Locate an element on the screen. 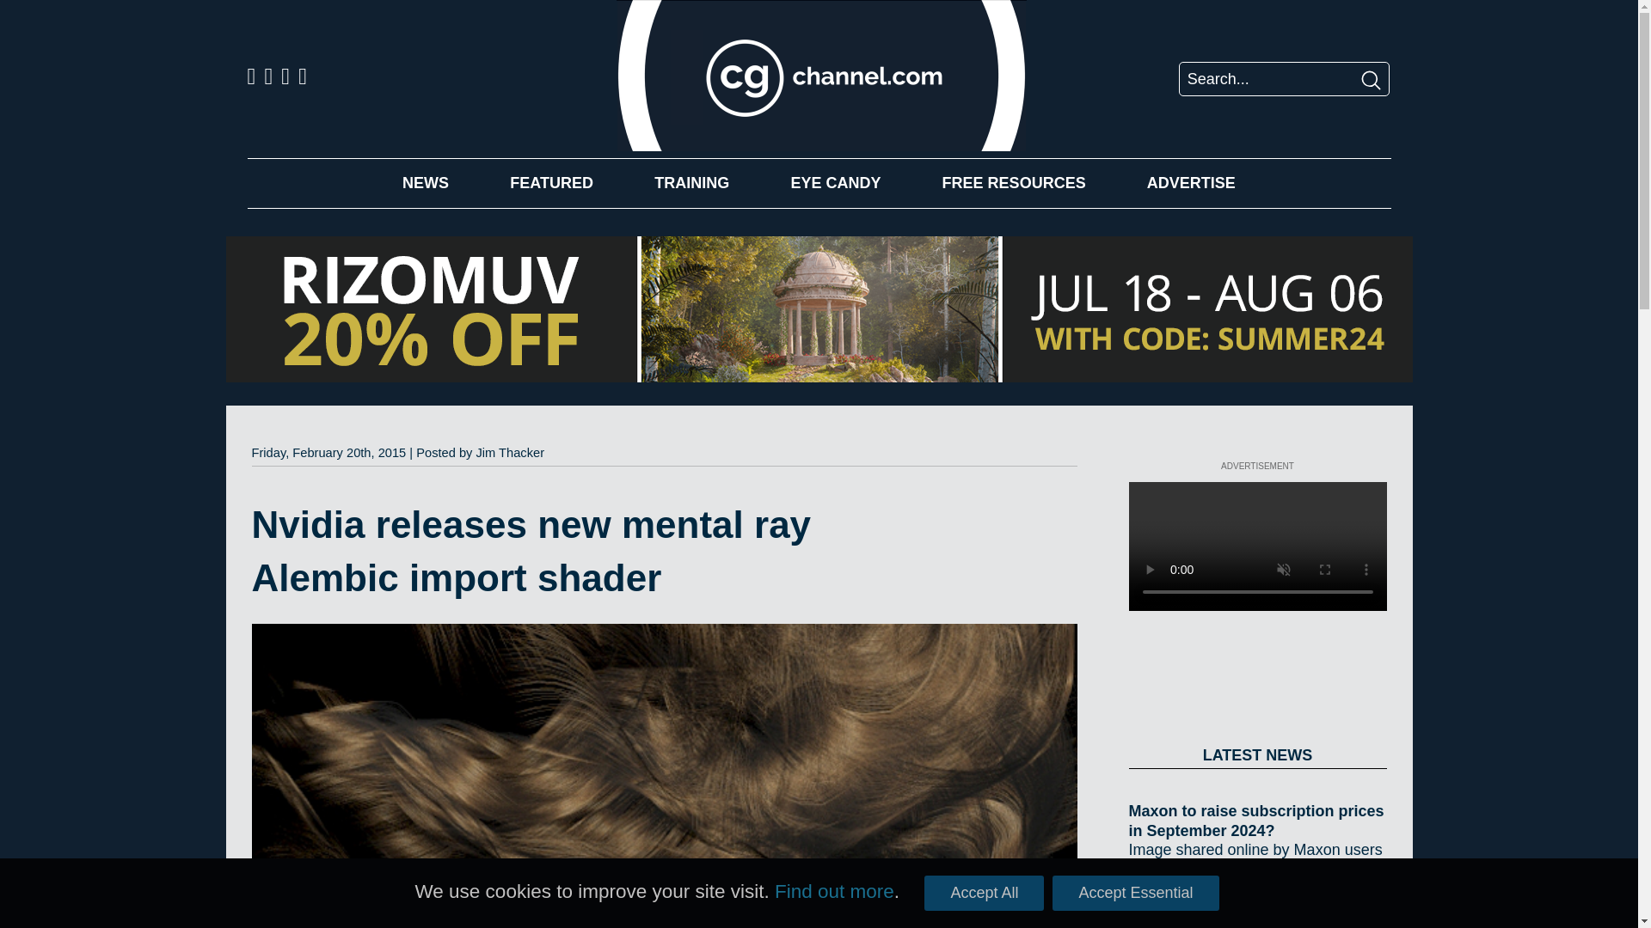 This screenshot has width=1651, height=928. TRAINING is located at coordinates (691, 182).